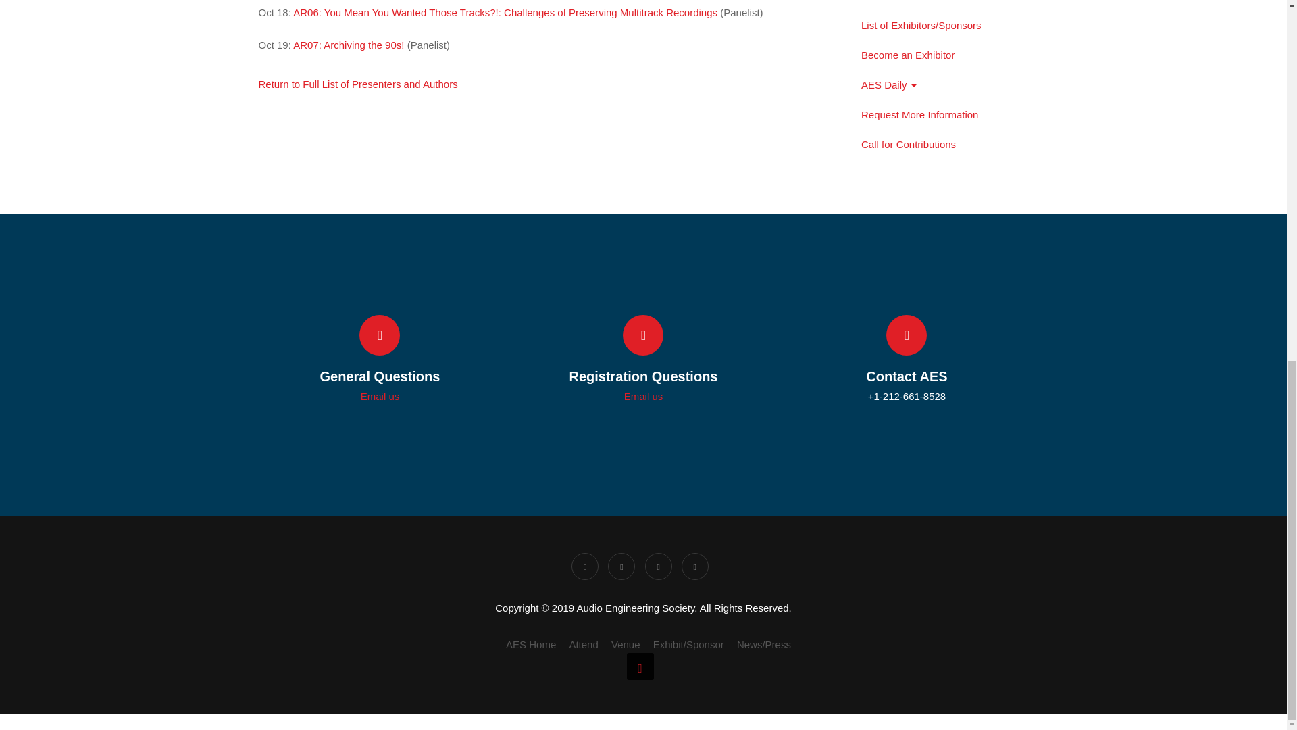 The image size is (1297, 730). Describe the element at coordinates (640, 666) in the screenshot. I see `Back to Top` at that location.